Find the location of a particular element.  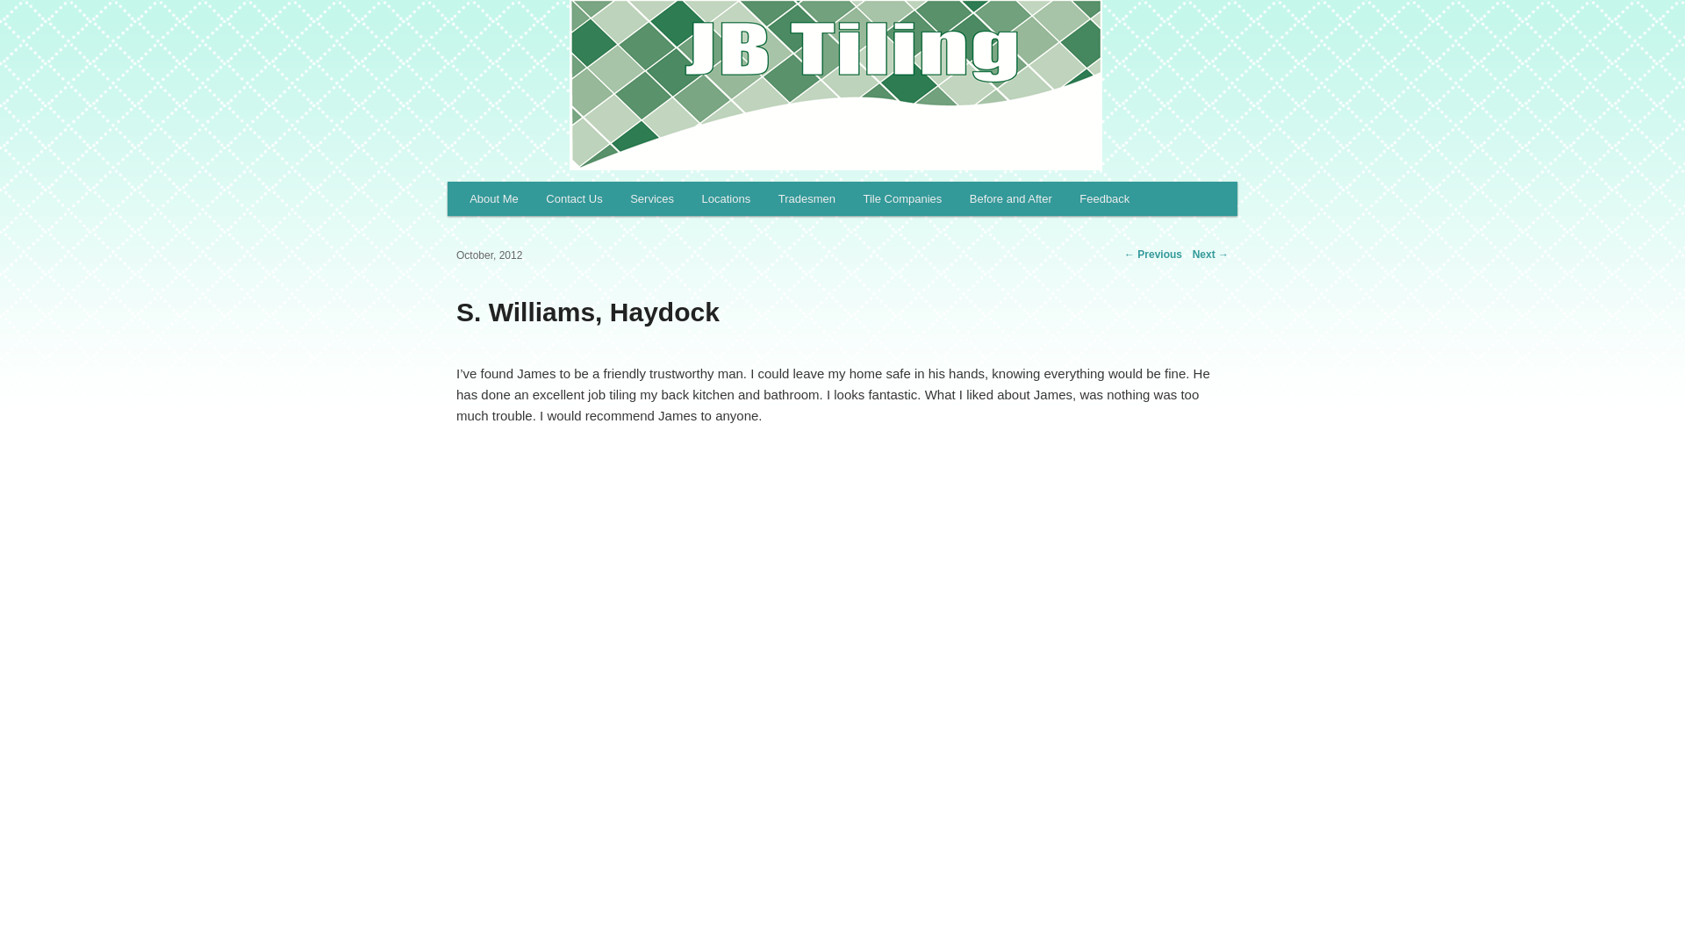

Contact Us is located at coordinates (574, 198).